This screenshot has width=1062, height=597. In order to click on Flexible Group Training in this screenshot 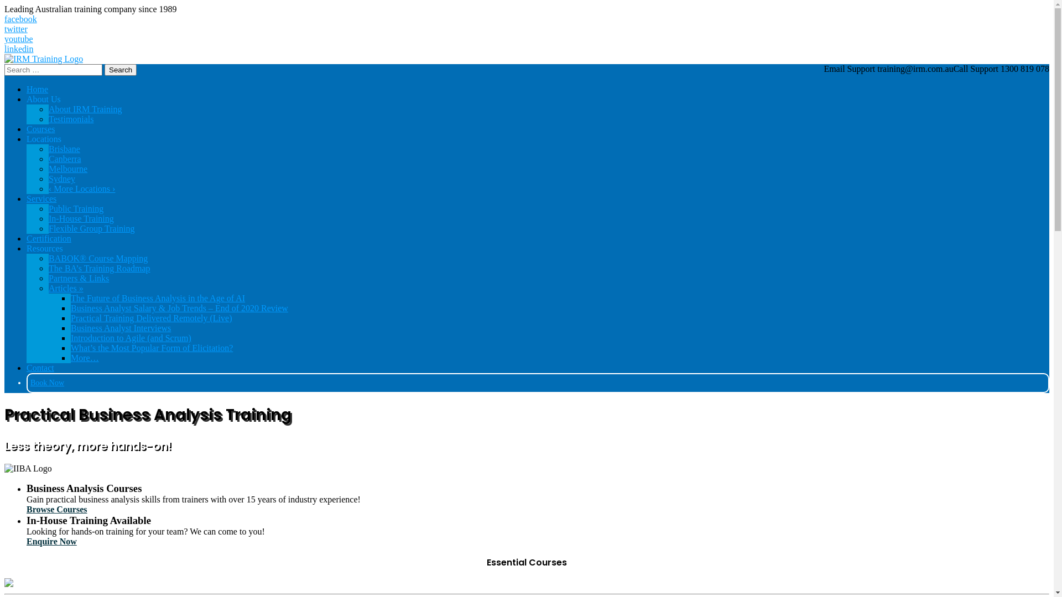, I will do `click(92, 229)`.